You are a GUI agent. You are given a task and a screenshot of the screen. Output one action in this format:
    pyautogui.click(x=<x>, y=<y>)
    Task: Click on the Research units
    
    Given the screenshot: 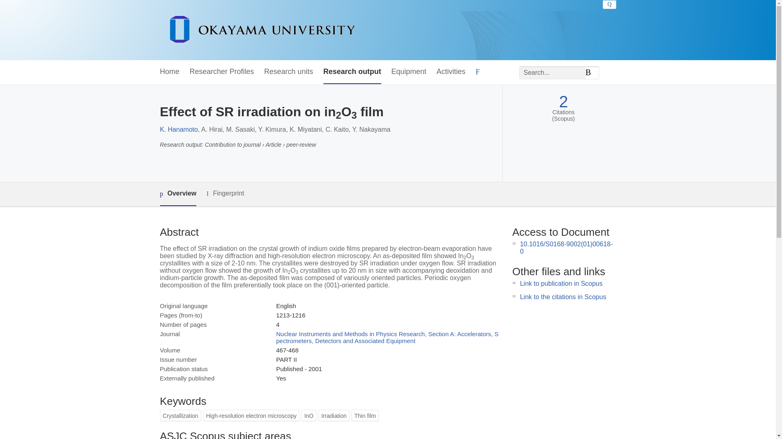 What is the action you would take?
    pyautogui.click(x=288, y=72)
    